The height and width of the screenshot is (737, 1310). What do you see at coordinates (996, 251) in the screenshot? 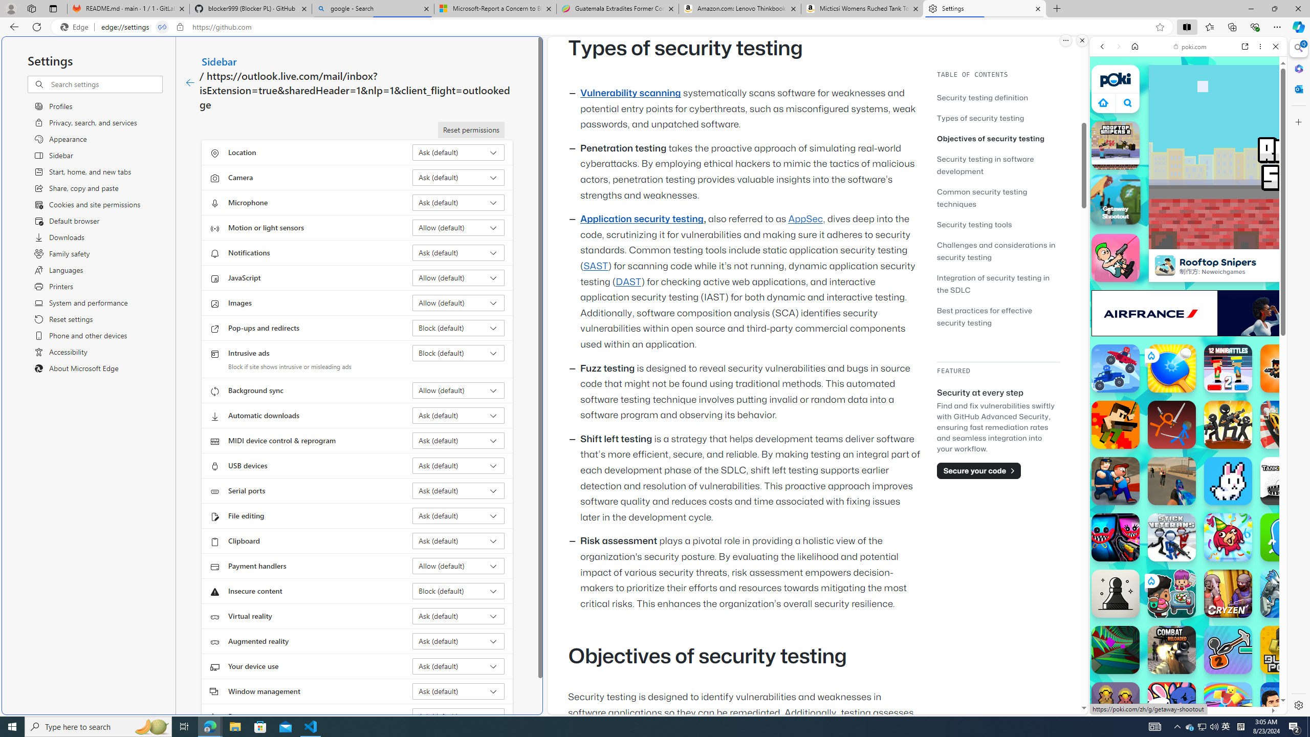
I see `Challenges and considerations in security testing` at bounding box center [996, 251].